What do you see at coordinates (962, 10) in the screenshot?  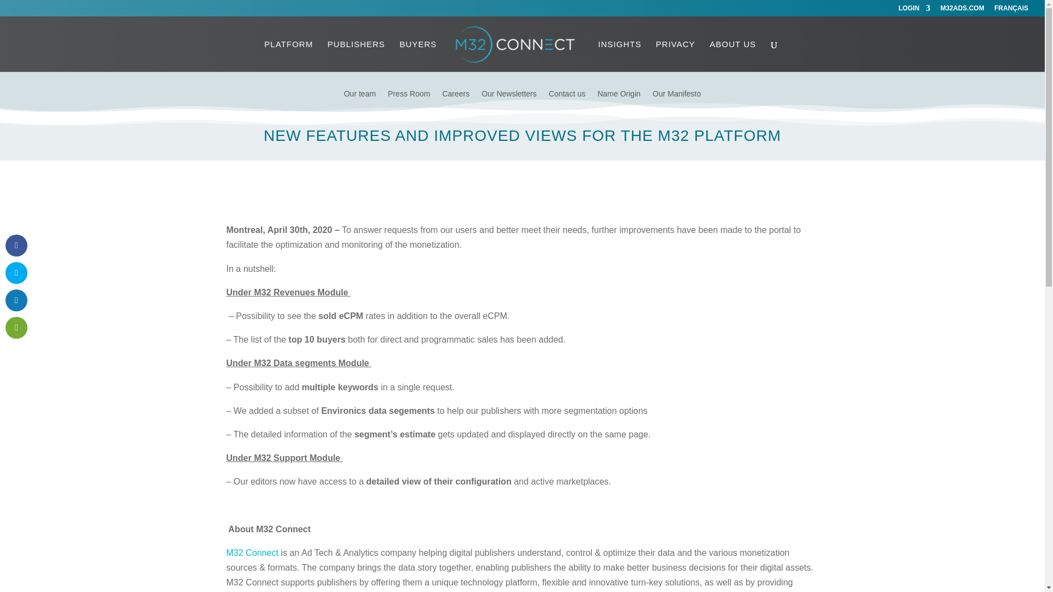 I see `M32ADS.COM` at bounding box center [962, 10].